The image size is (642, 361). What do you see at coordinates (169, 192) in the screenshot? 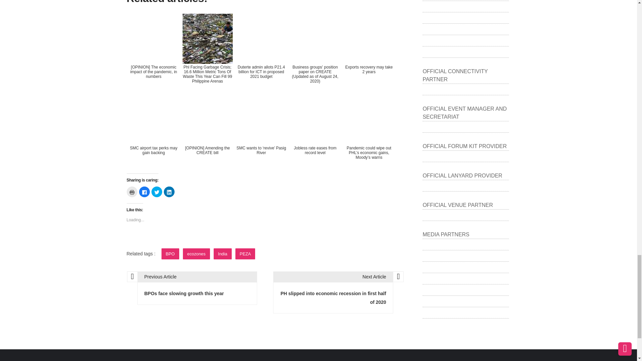
I see `Click to share on LinkedIn` at bounding box center [169, 192].